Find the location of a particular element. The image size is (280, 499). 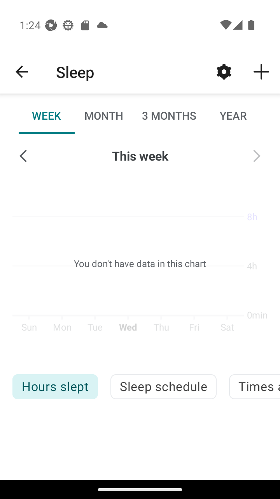

Hours slept is located at coordinates (55, 387).